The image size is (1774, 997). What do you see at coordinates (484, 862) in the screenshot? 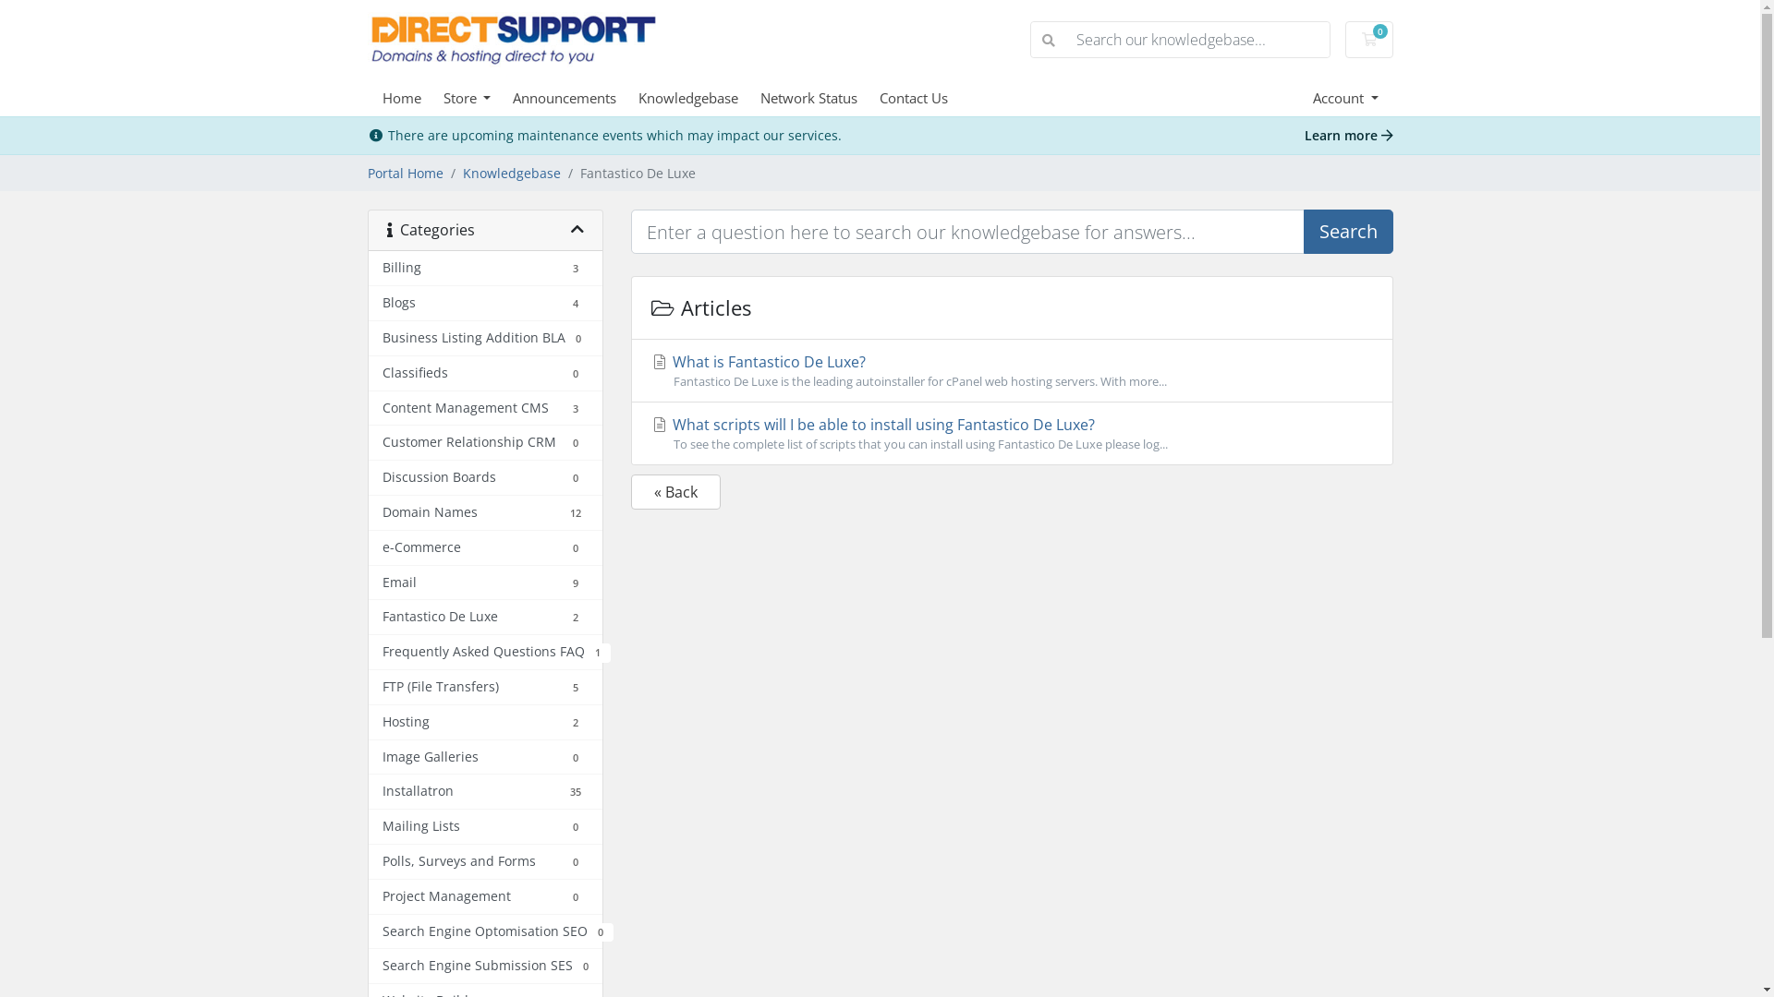
I see `Polls, Surveys and Forms
0` at bounding box center [484, 862].